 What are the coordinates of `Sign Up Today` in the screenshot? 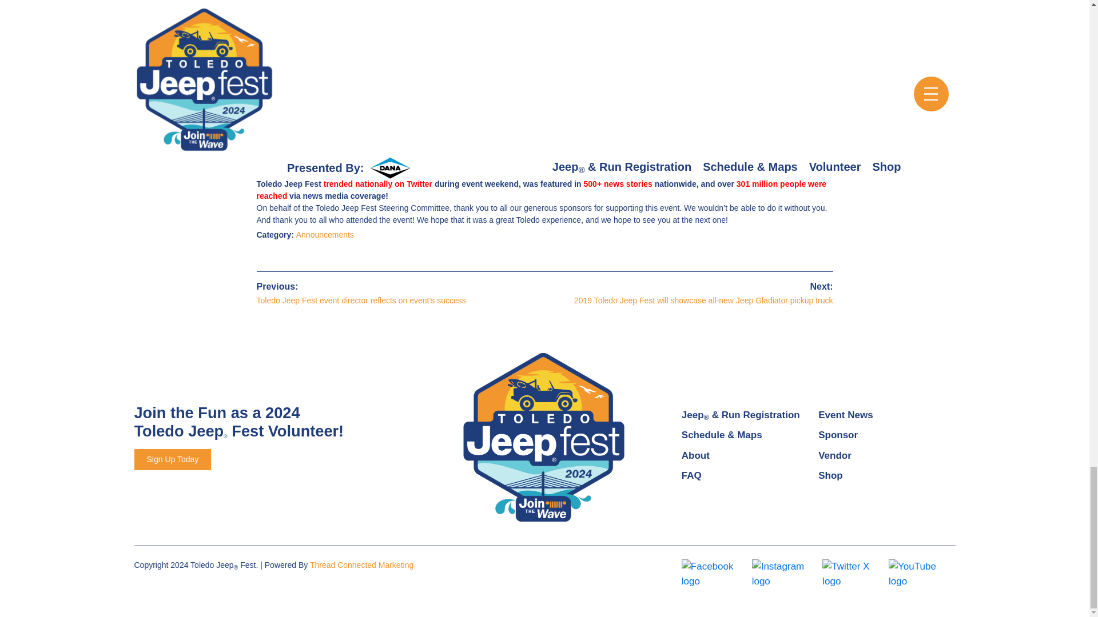 It's located at (172, 459).